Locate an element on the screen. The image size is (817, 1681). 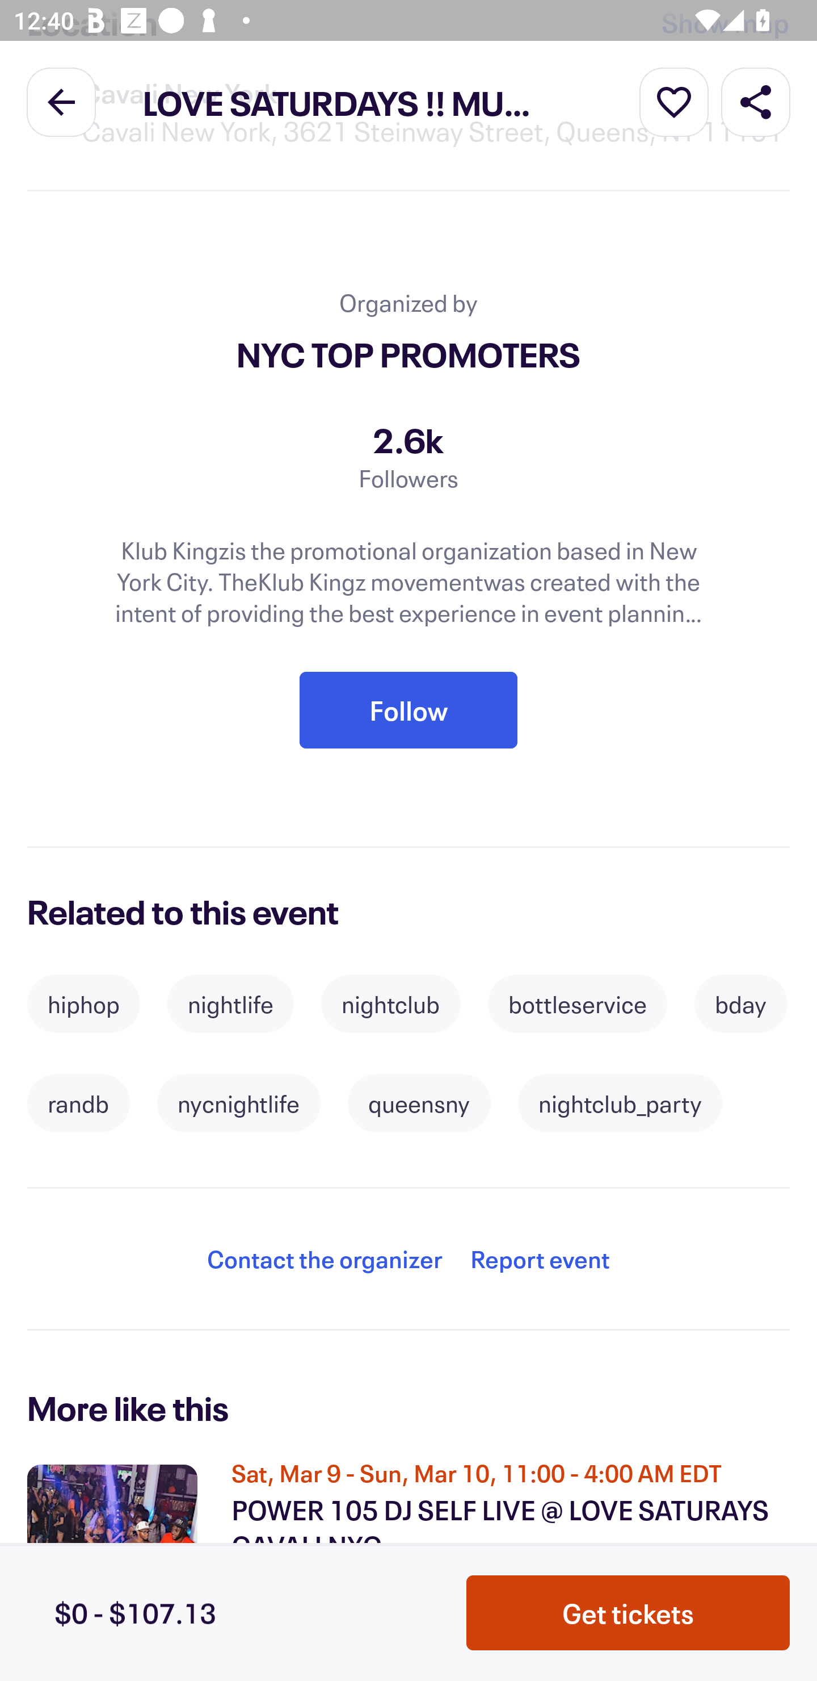
nightclub is located at coordinates (390, 1004).